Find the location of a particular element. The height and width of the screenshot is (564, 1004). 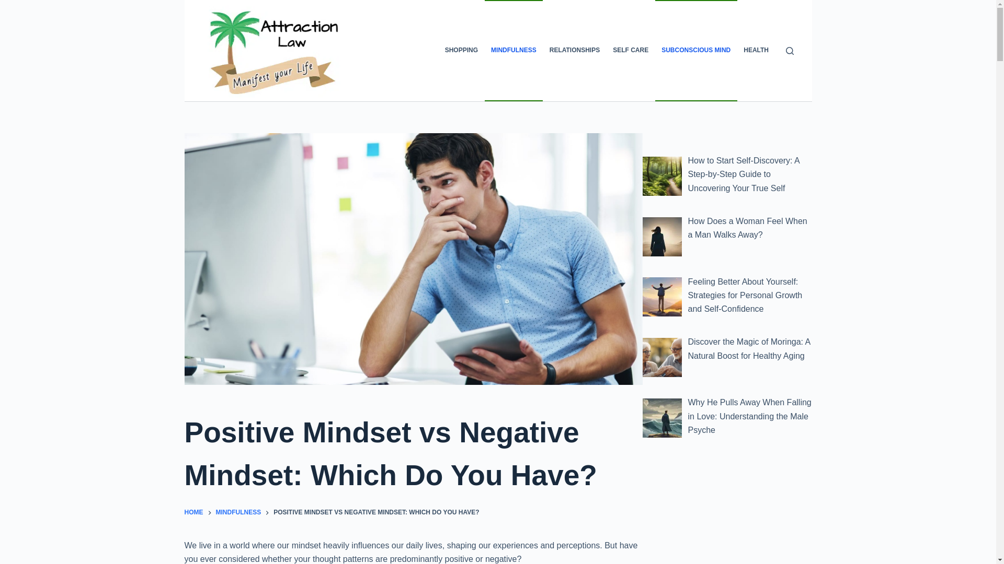

Positive Mindset vs Negative Mindset: Which Do You Have? is located at coordinates (413, 454).